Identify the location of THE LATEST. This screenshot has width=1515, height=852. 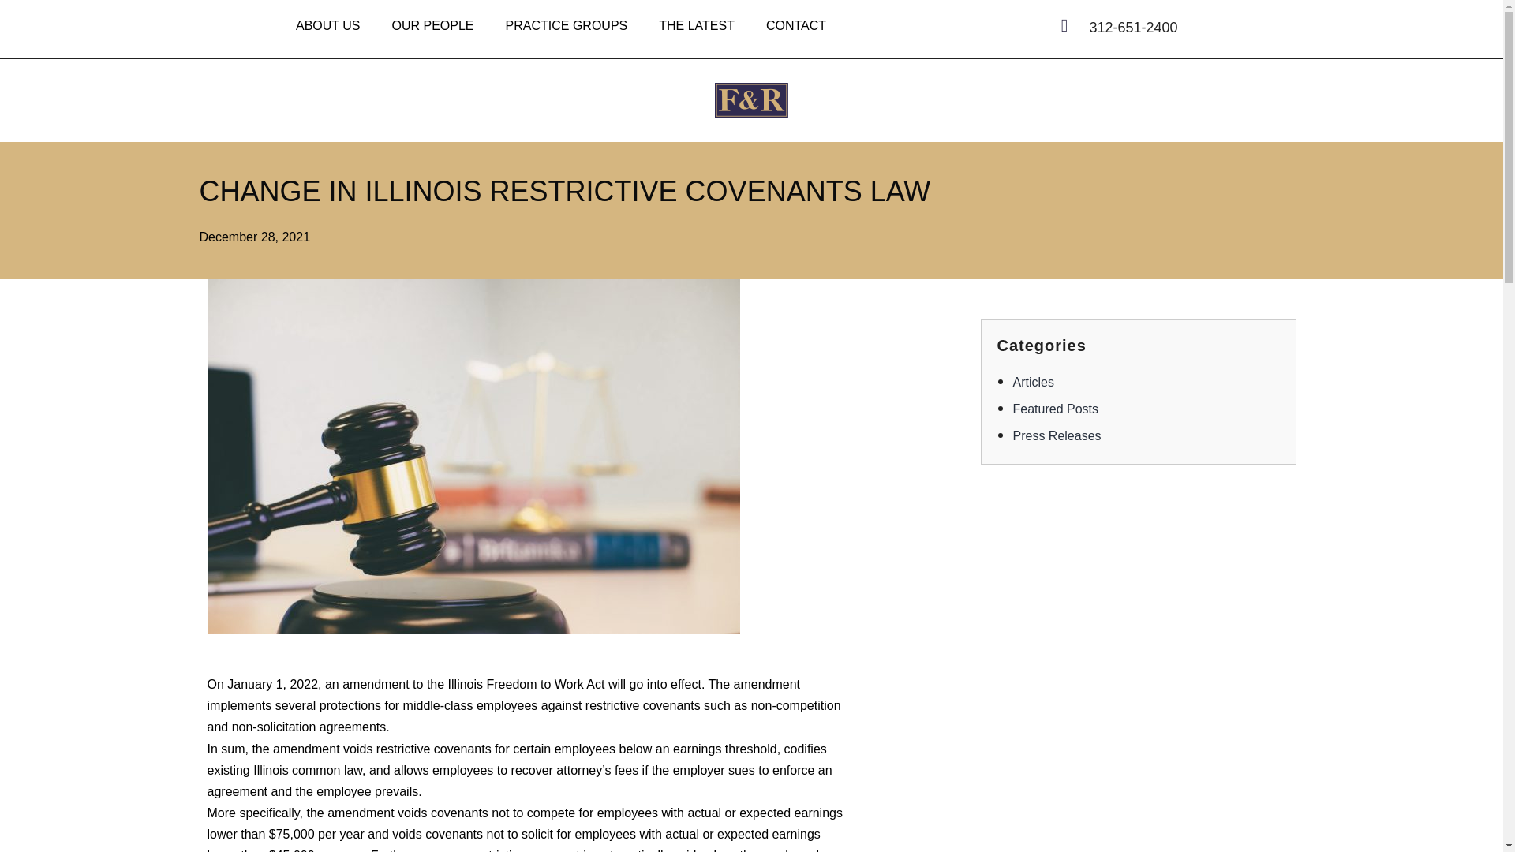
(696, 25).